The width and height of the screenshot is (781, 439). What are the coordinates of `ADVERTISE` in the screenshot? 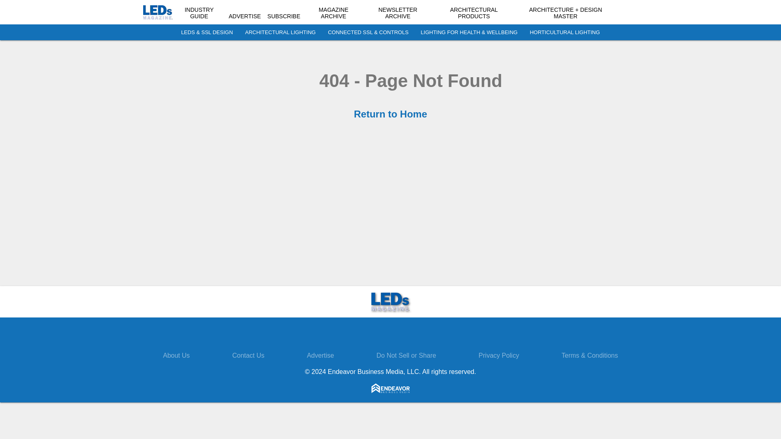 It's located at (245, 16).